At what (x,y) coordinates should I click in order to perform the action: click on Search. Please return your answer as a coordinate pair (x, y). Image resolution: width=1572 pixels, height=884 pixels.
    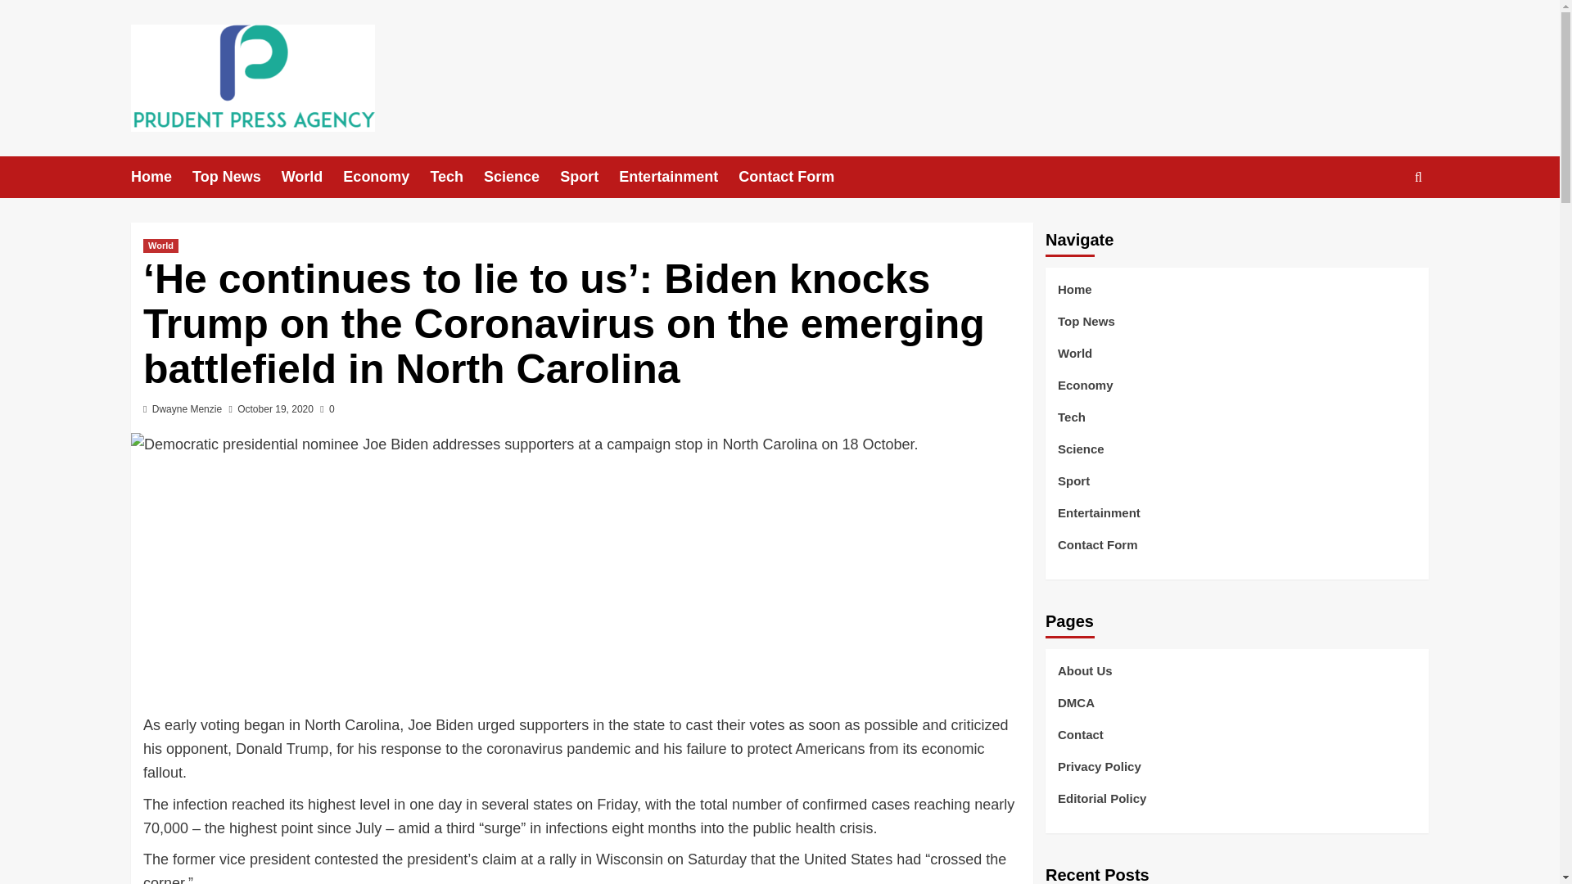
    Looking at the image, I should click on (1418, 176).